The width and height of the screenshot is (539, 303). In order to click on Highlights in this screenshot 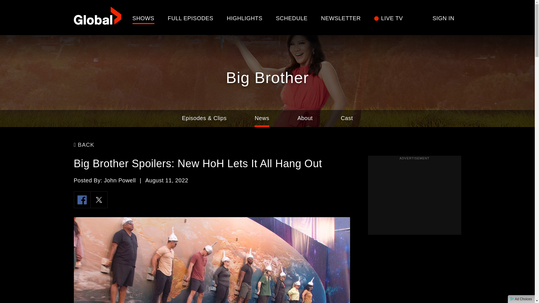, I will do `click(245, 18)`.